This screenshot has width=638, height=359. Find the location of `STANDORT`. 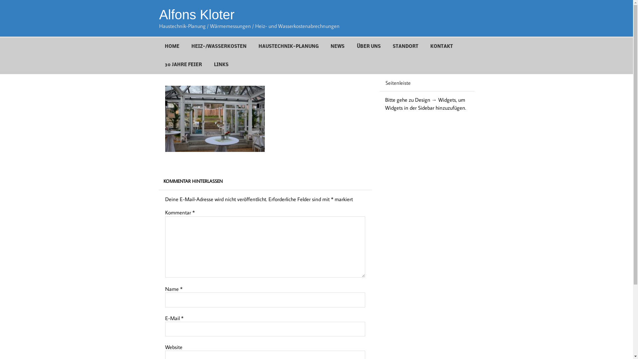

STANDORT is located at coordinates (405, 47).